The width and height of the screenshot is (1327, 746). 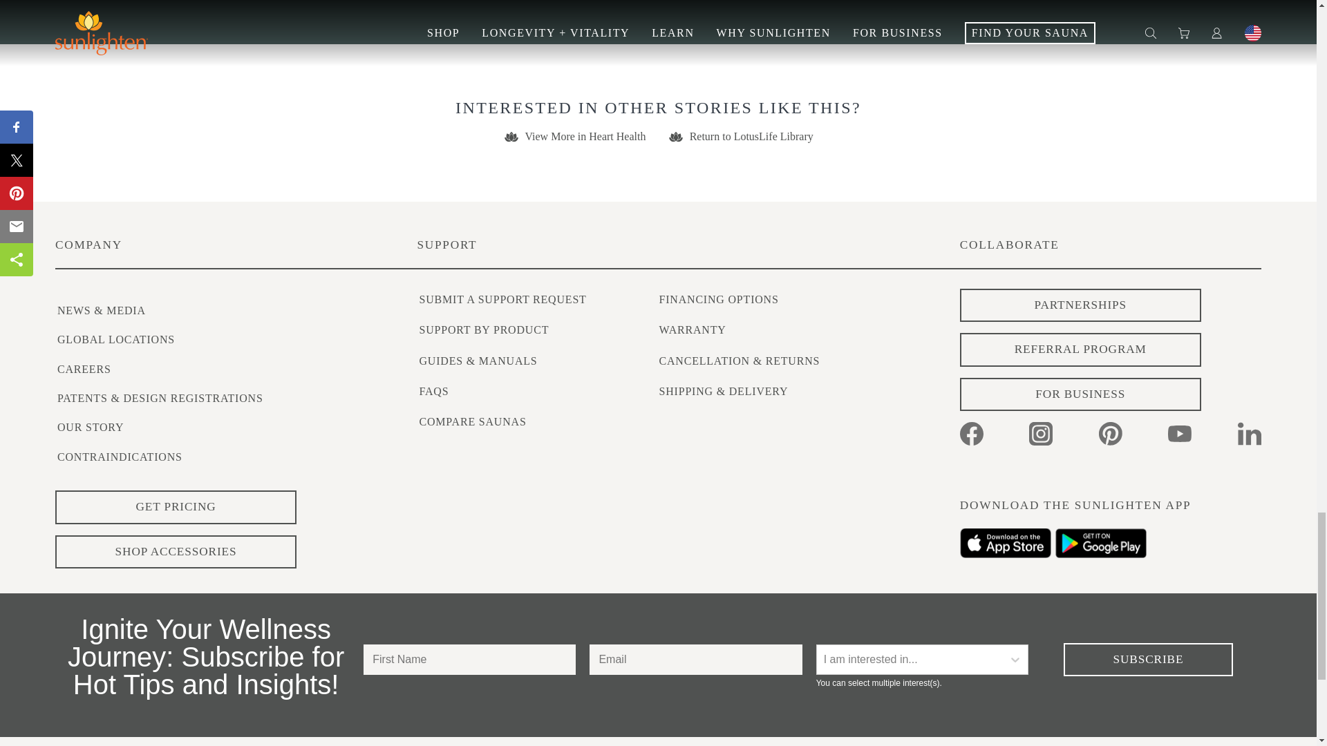 What do you see at coordinates (719, 299) in the screenshot?
I see `FINANCING OPTIONS` at bounding box center [719, 299].